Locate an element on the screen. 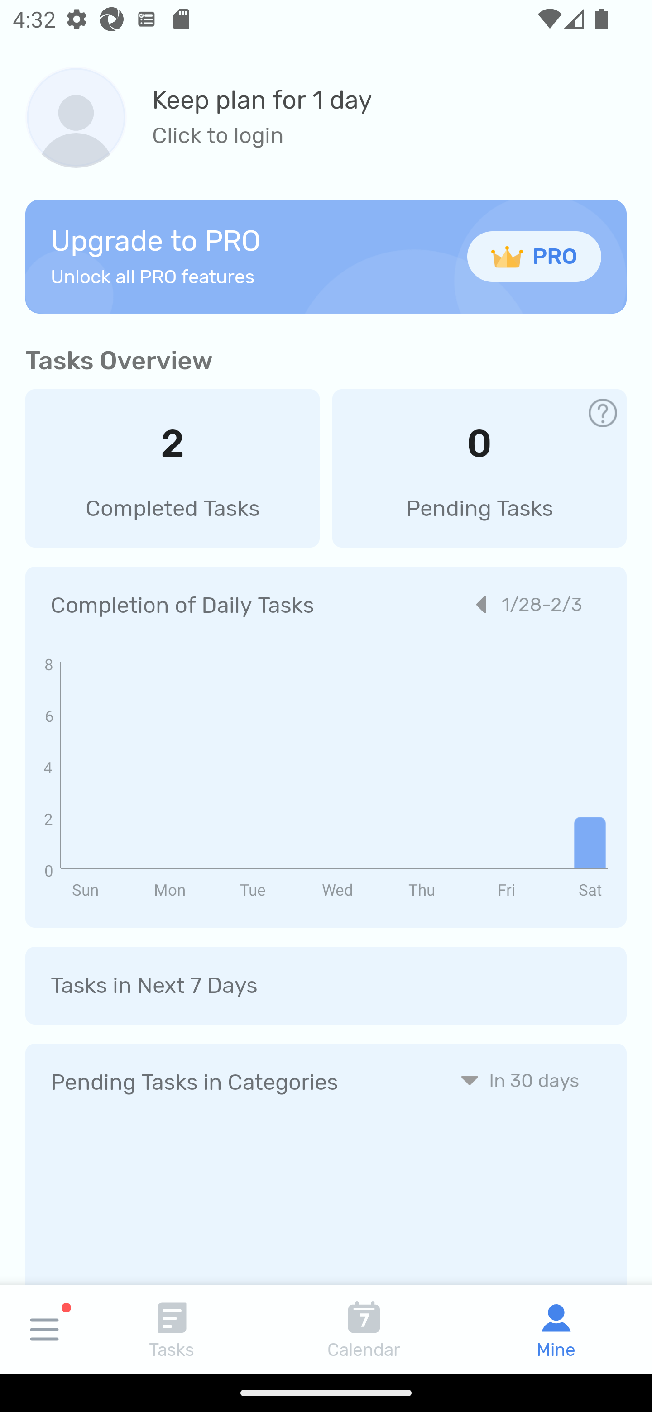 The height and width of the screenshot is (1412, 652). Calendar is located at coordinates (364, 1329).